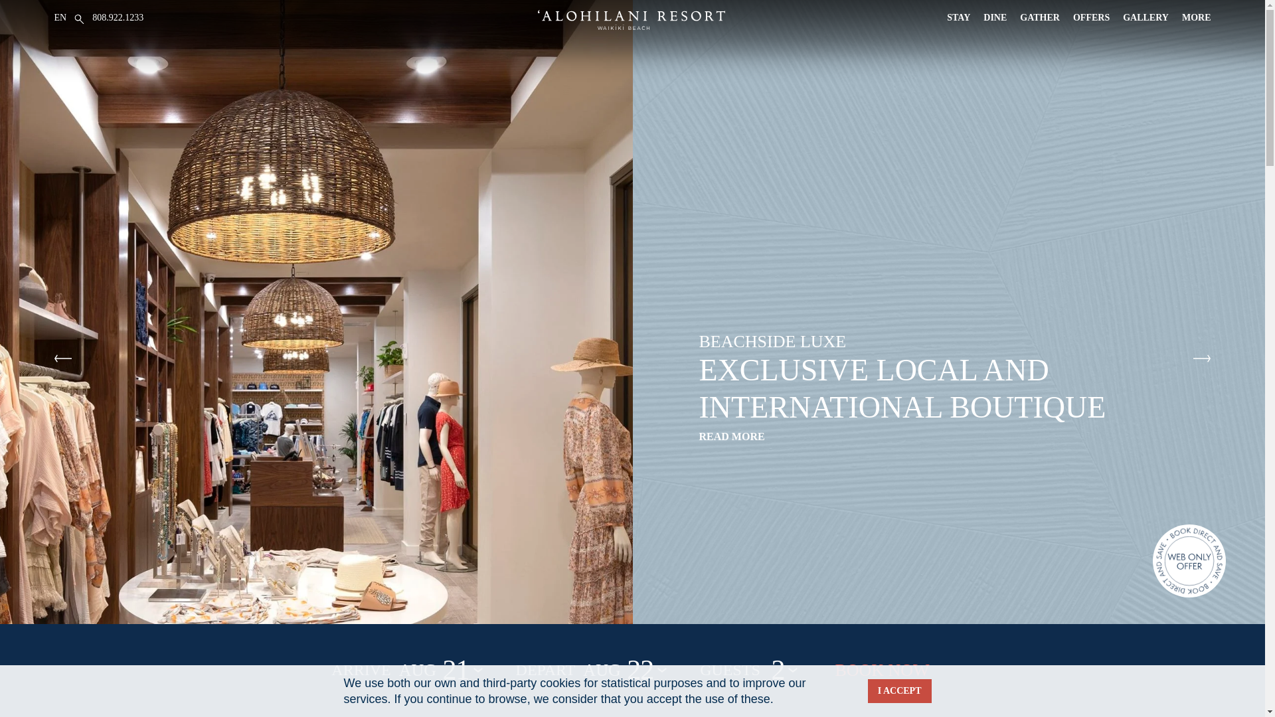 This screenshot has height=717, width=1275. What do you see at coordinates (900, 690) in the screenshot?
I see `I ACCEPT` at bounding box center [900, 690].